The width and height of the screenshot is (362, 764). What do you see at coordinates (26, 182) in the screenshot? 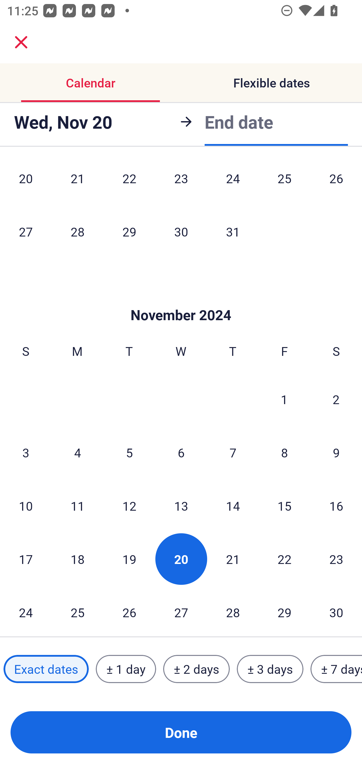
I see `20 Sunday, October 20, 2024` at bounding box center [26, 182].